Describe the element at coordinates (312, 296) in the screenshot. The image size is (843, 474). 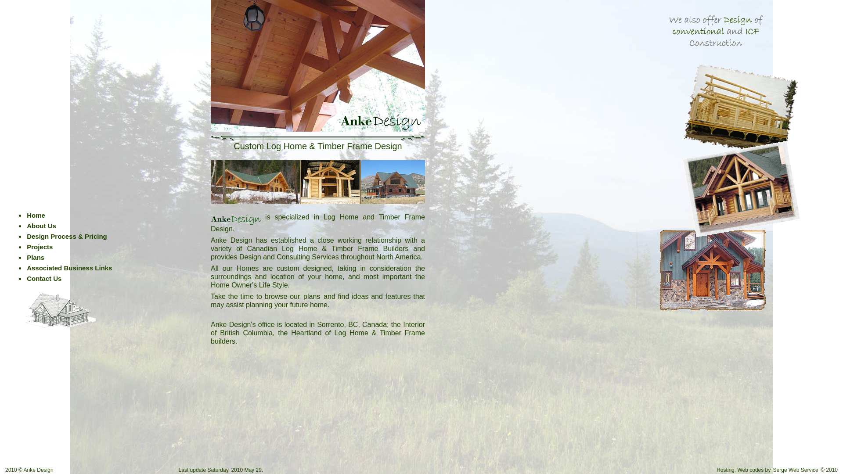
I see `plans` at that location.